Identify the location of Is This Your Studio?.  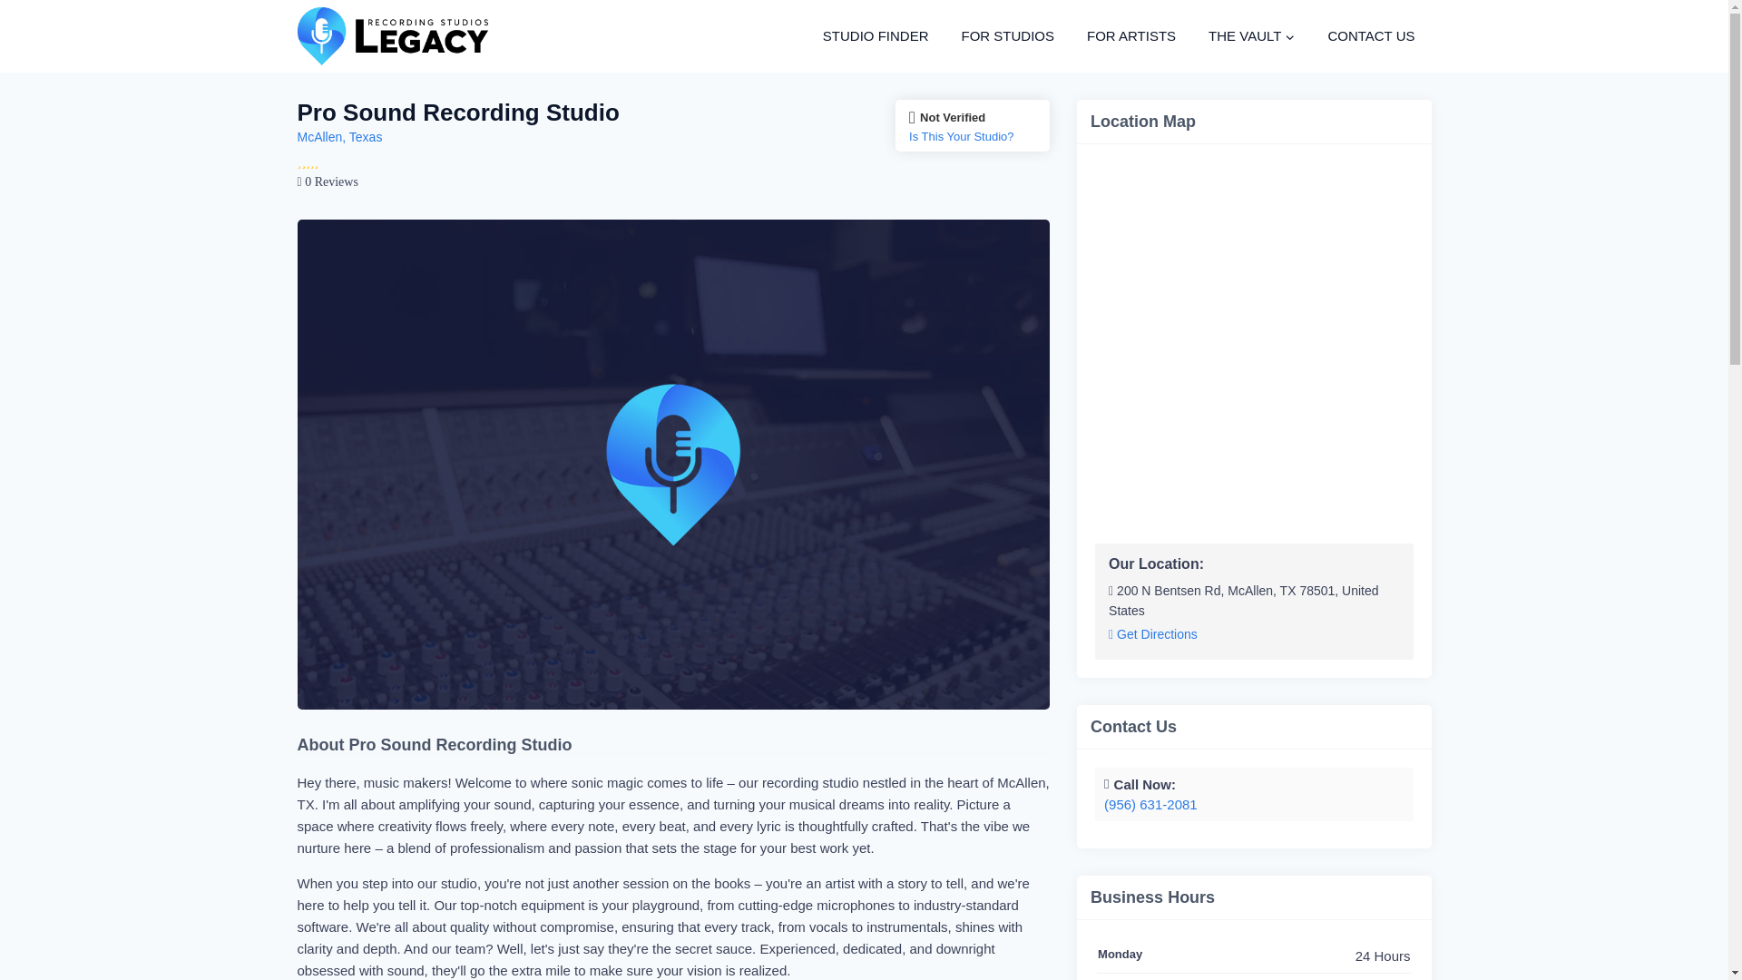
(973, 136).